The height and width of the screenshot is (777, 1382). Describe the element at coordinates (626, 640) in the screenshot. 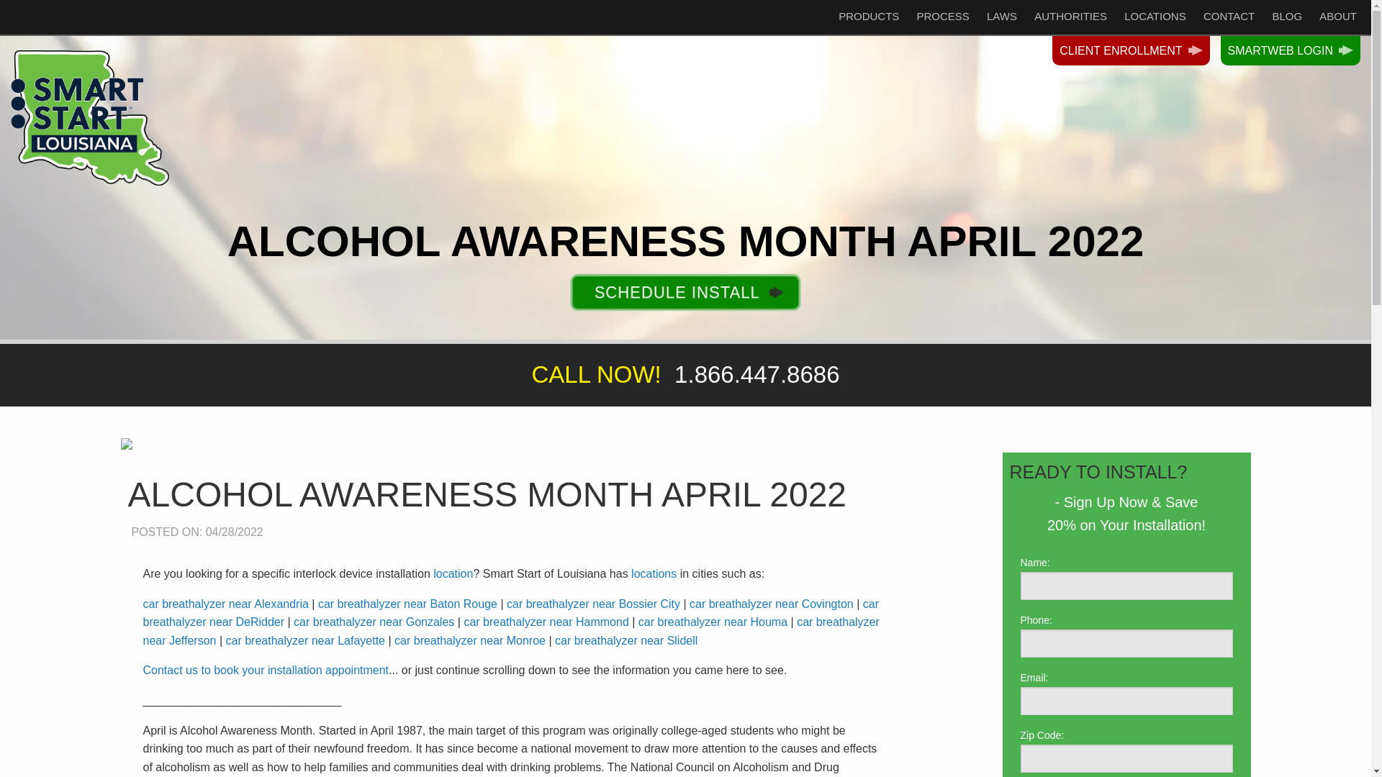

I see `car breathalyzer near Slidell` at that location.